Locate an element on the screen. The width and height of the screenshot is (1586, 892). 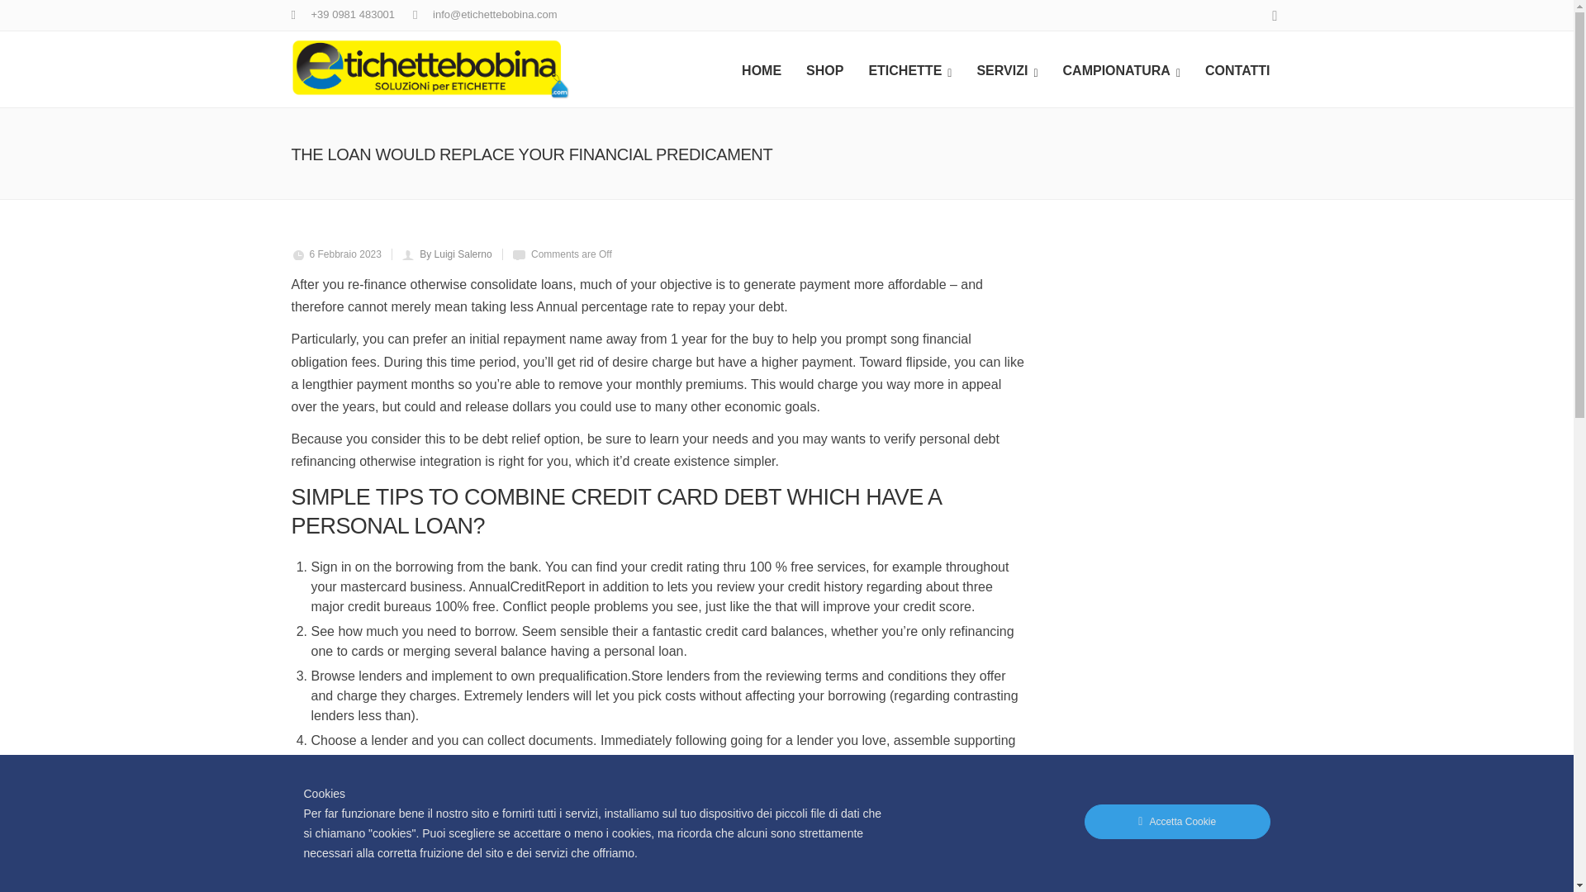
Condizioni generali di vendita is located at coordinates (736, 573).